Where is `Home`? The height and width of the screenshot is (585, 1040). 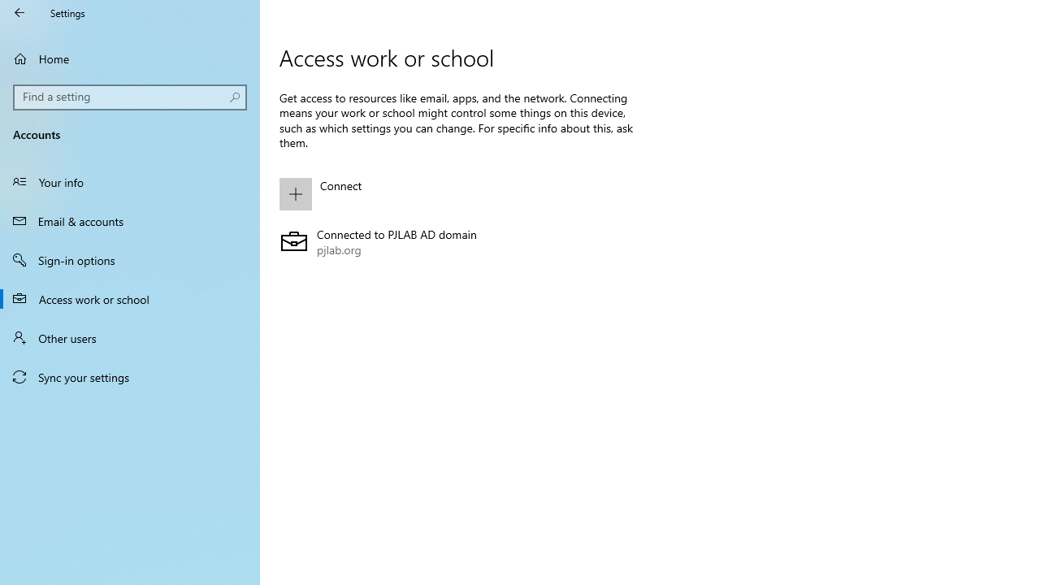 Home is located at coordinates (130, 58).